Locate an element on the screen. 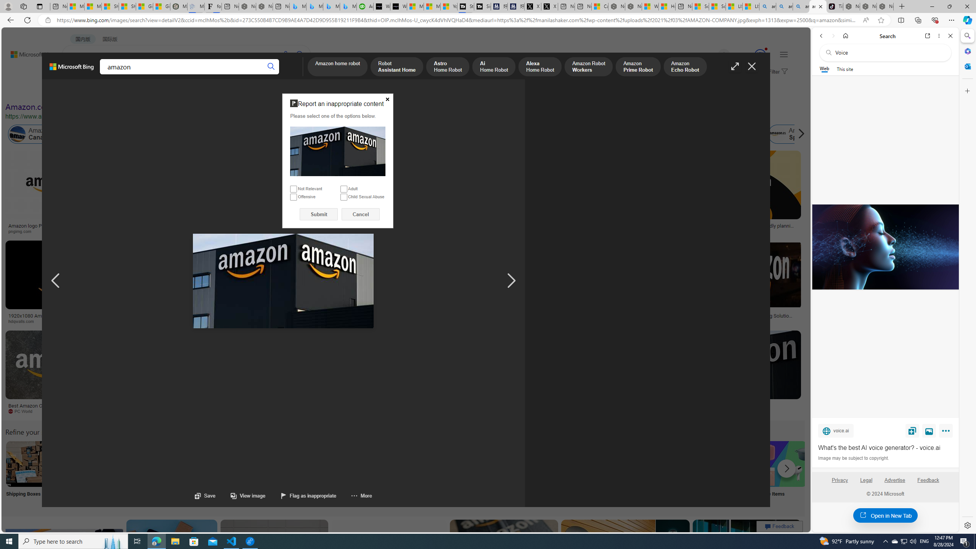 The width and height of the screenshot is (976, 549). Amazon Log into My Account is located at coordinates (180, 464).